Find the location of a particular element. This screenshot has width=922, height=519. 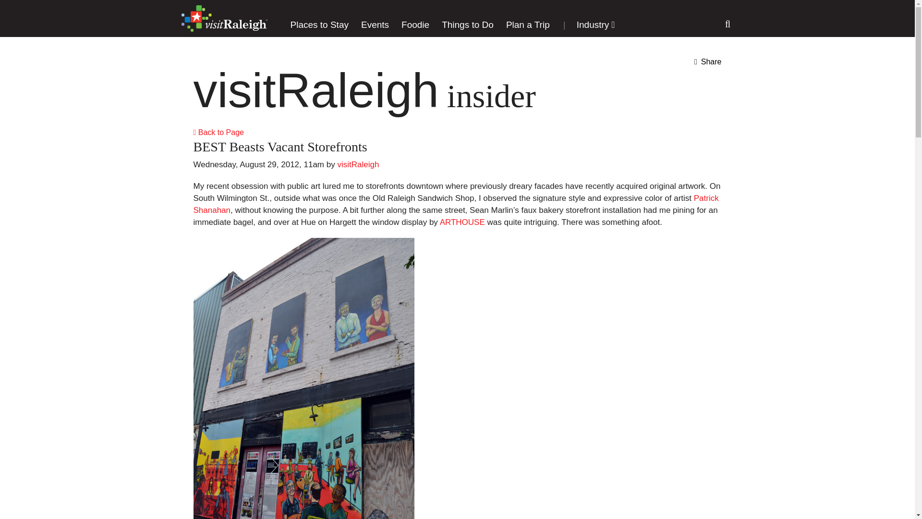

Foodie is located at coordinates (415, 25).